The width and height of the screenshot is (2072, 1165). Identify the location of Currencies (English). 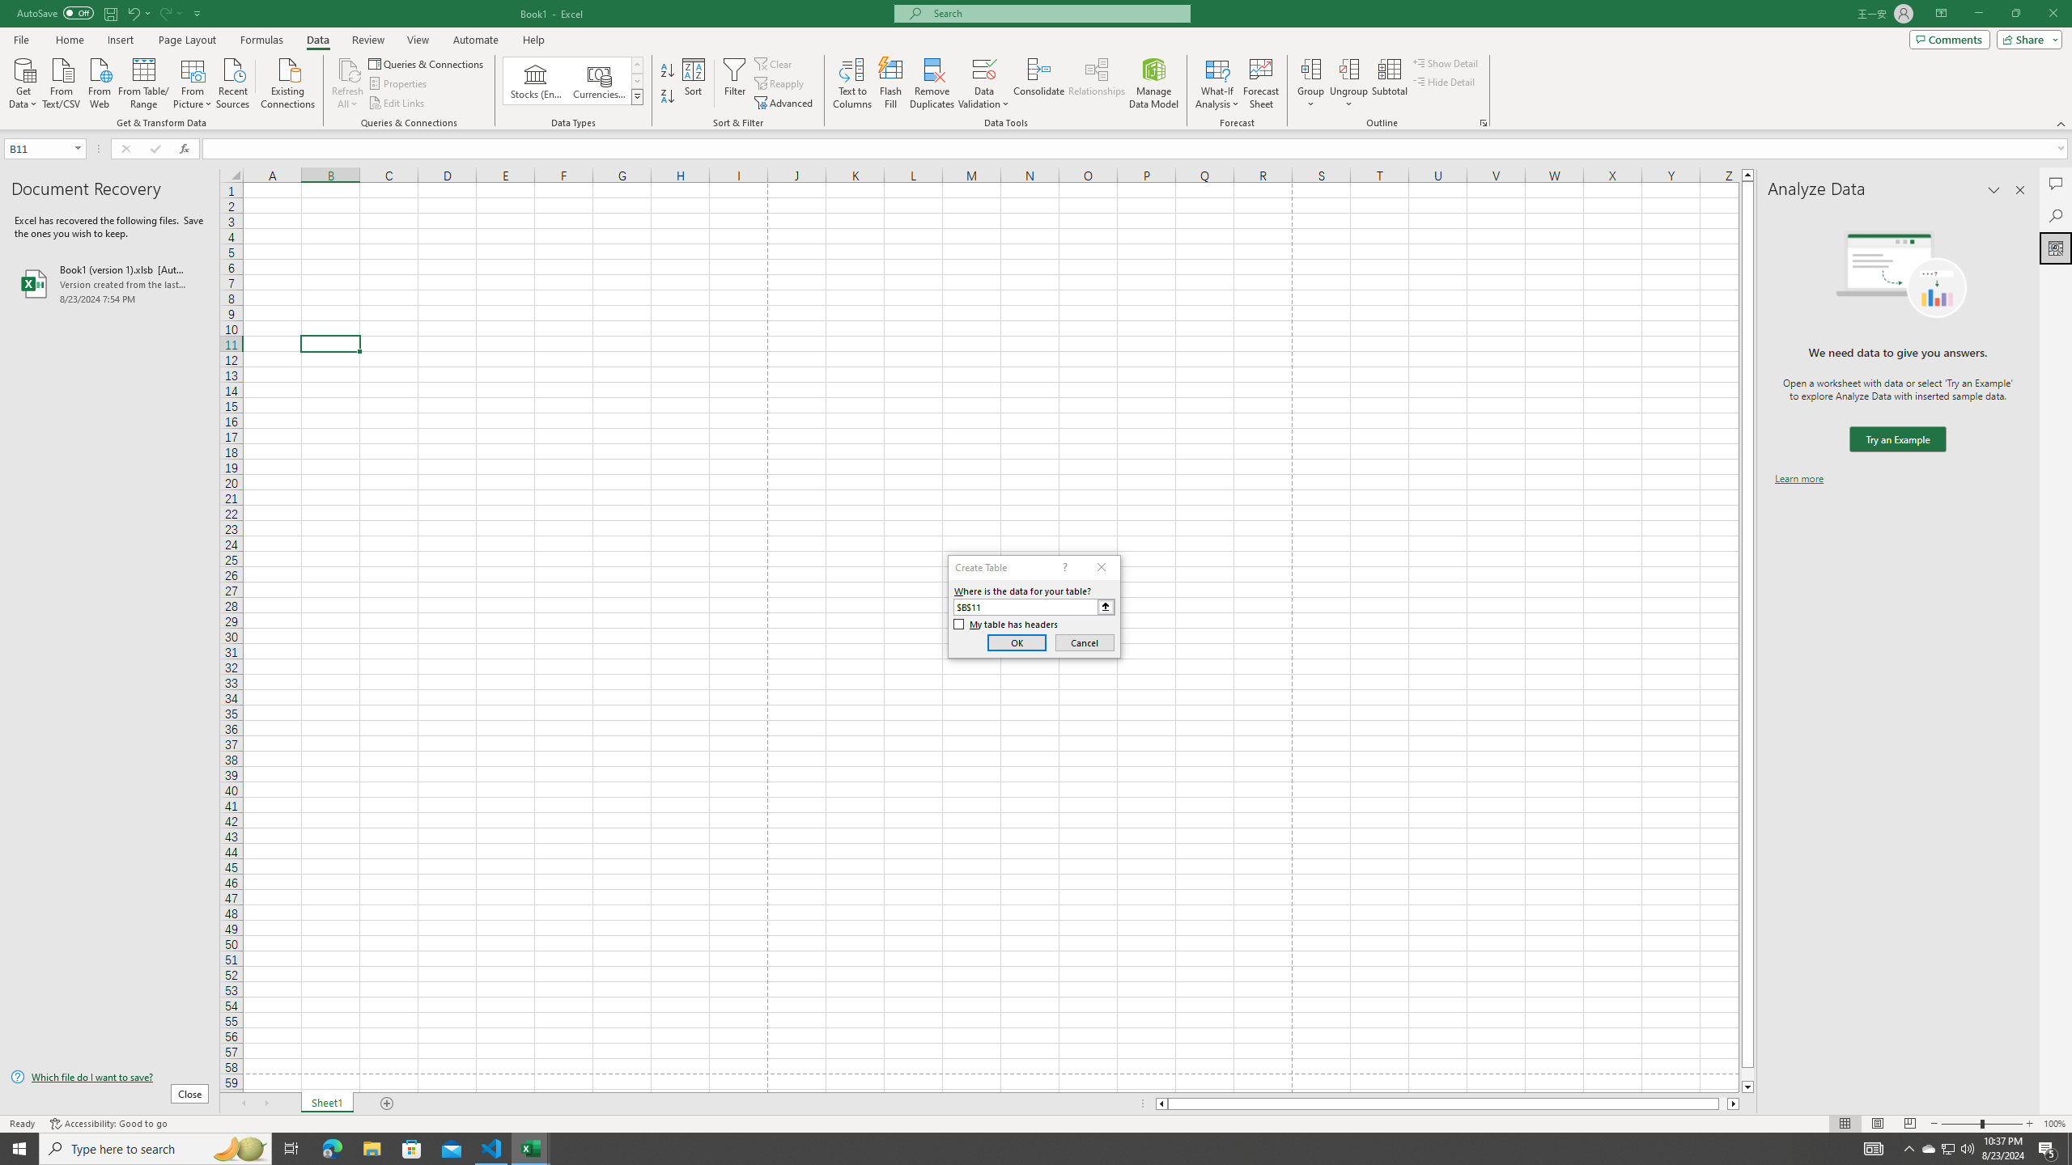
(599, 81).